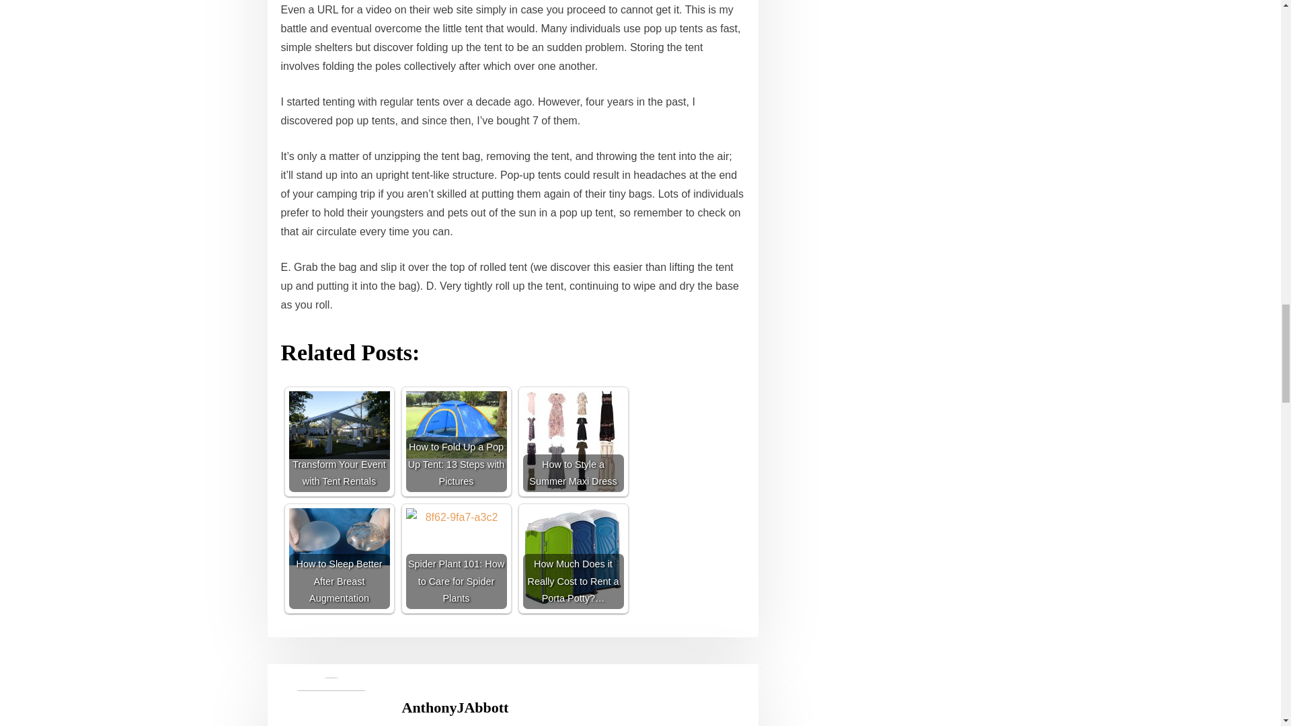 This screenshot has height=726, width=1291. What do you see at coordinates (339, 425) in the screenshot?
I see `Transform Your Event with Tent Rentals` at bounding box center [339, 425].